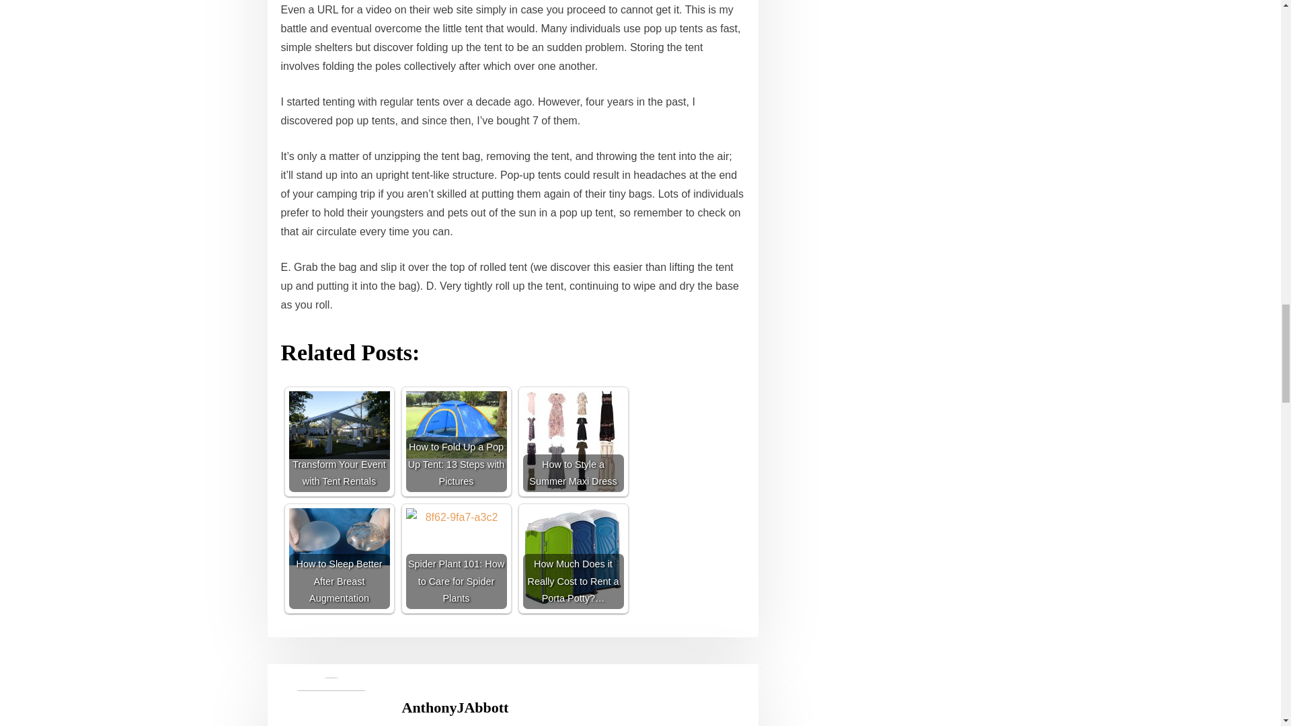 This screenshot has height=726, width=1291. What do you see at coordinates (339, 425) in the screenshot?
I see `Transform Your Event with Tent Rentals` at bounding box center [339, 425].